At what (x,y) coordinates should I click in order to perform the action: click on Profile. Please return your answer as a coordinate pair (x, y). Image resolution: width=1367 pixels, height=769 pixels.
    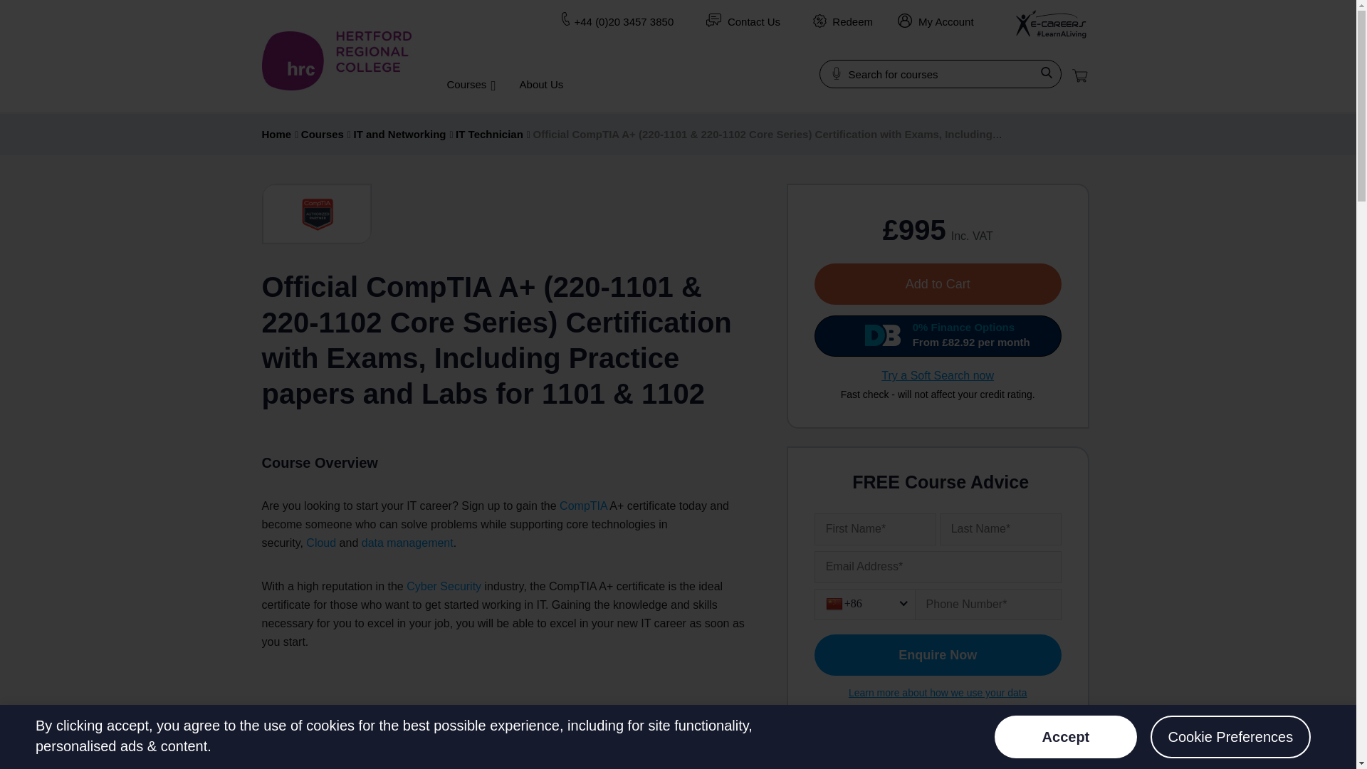
    Looking at the image, I should click on (904, 20).